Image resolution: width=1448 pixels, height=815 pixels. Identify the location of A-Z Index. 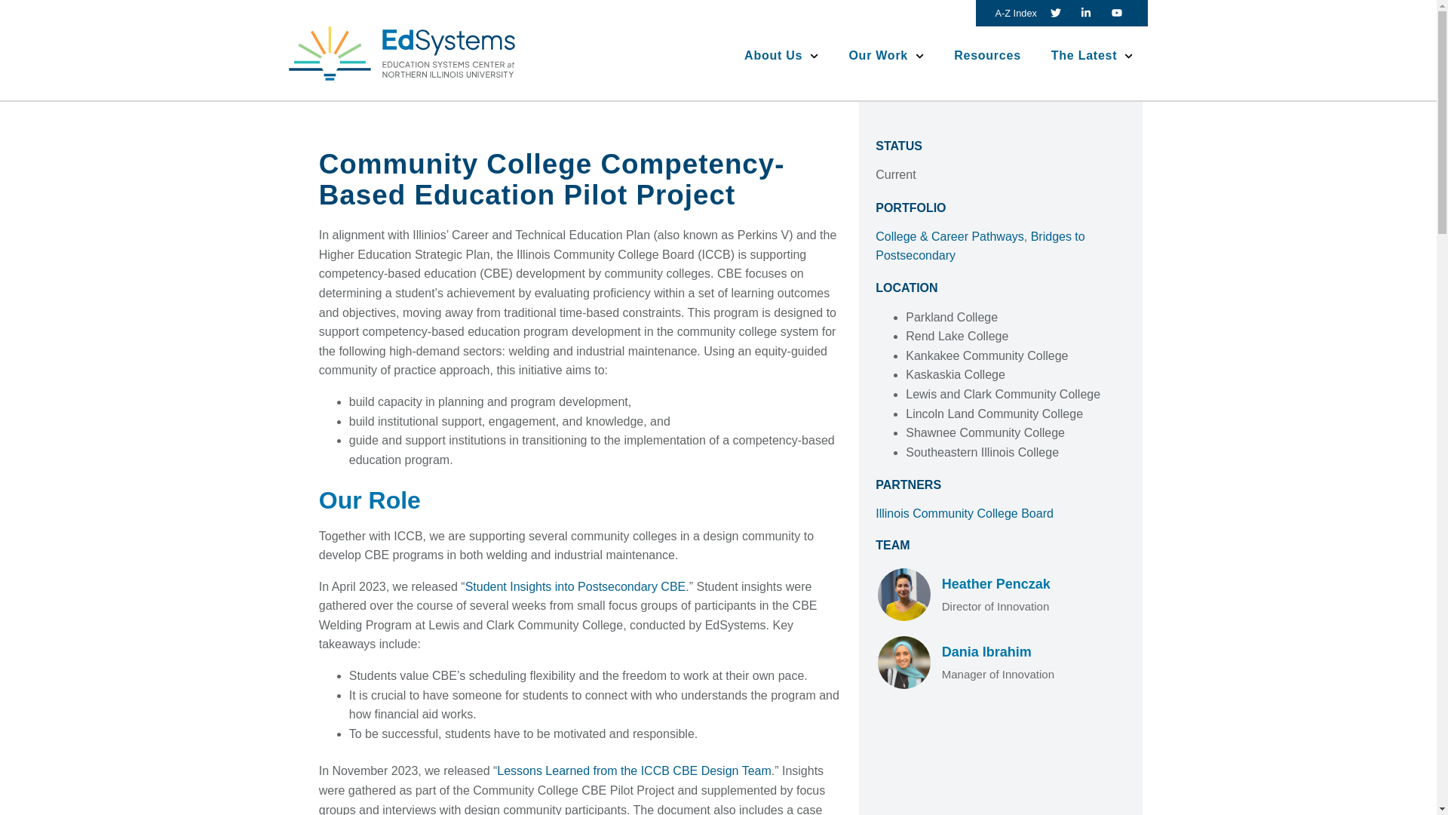
(1015, 14).